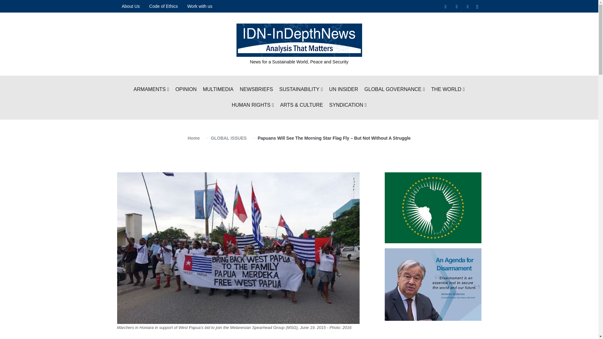 The height and width of the screenshot is (339, 603). Describe the element at coordinates (394, 90) in the screenshot. I see `GLOBAL GOVERNANCE` at that location.